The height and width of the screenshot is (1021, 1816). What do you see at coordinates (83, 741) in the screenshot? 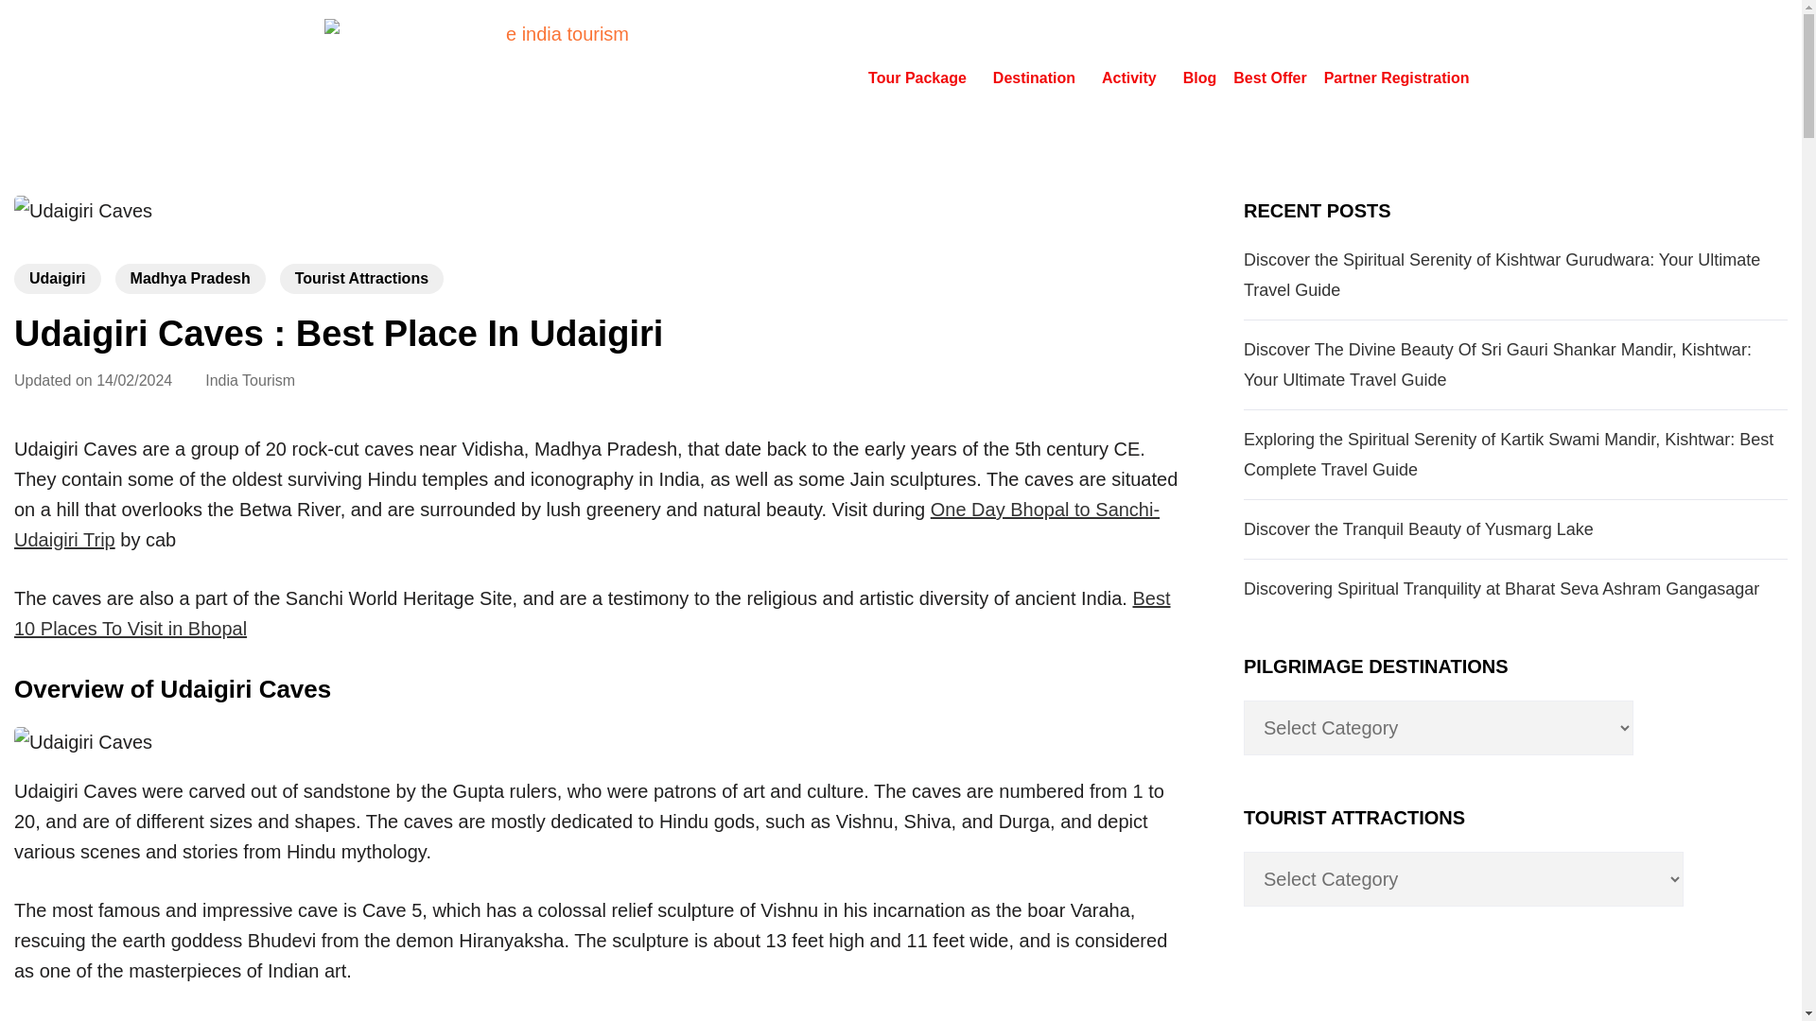
I see `Udaigiri Caves : Best Place In Udaigiri 2` at bounding box center [83, 741].